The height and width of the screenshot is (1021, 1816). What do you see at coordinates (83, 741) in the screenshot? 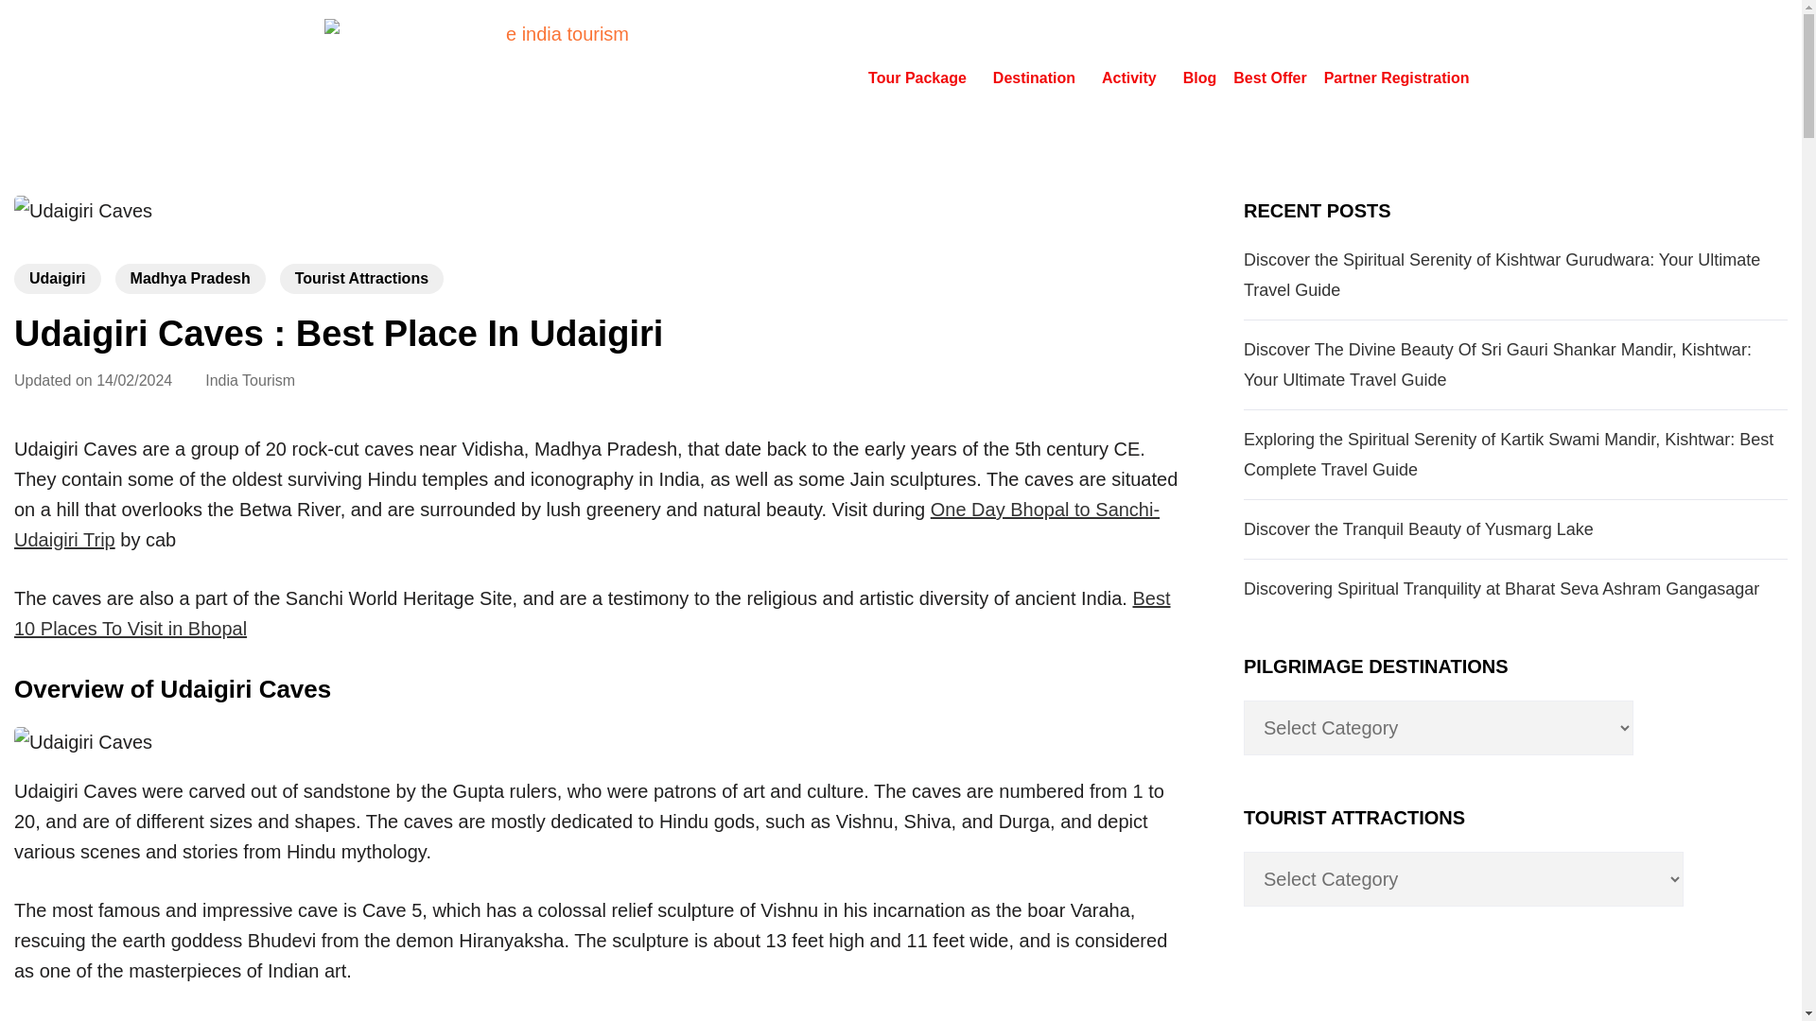
I see `Udaigiri Caves : Best Place In Udaigiri 2` at bounding box center [83, 741].